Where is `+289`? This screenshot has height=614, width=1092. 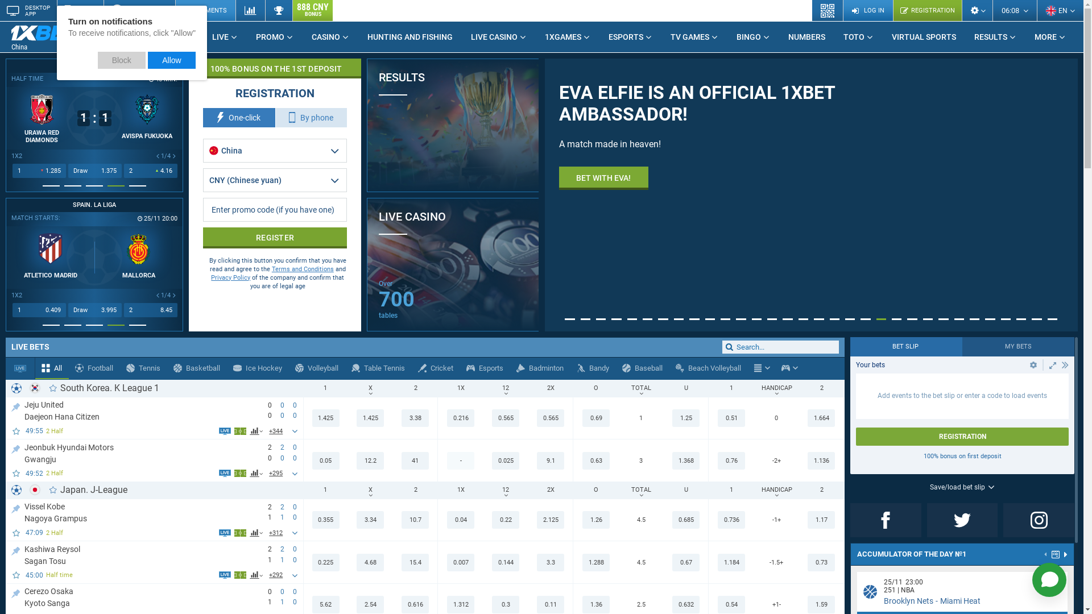
+289 is located at coordinates (276, 533).